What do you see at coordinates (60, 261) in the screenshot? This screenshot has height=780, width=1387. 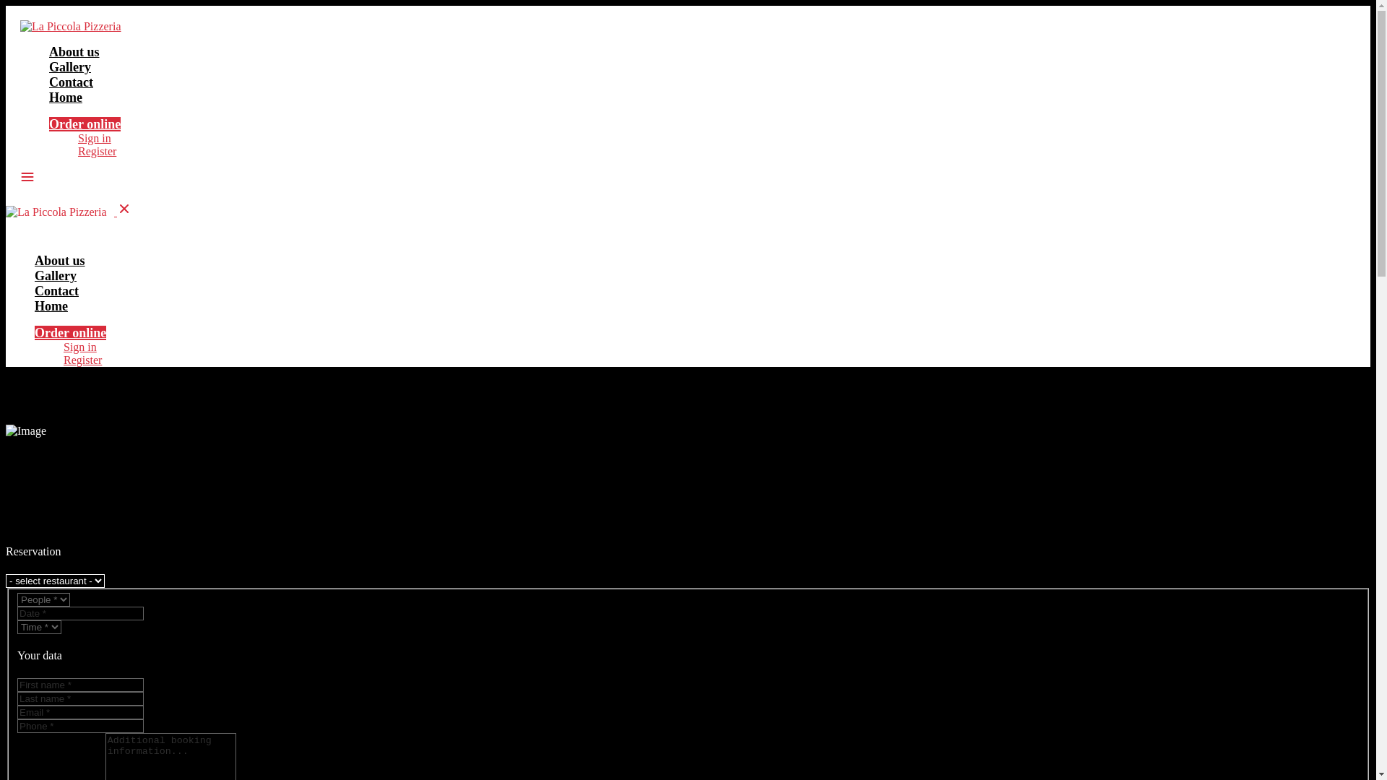 I see `About us` at bounding box center [60, 261].